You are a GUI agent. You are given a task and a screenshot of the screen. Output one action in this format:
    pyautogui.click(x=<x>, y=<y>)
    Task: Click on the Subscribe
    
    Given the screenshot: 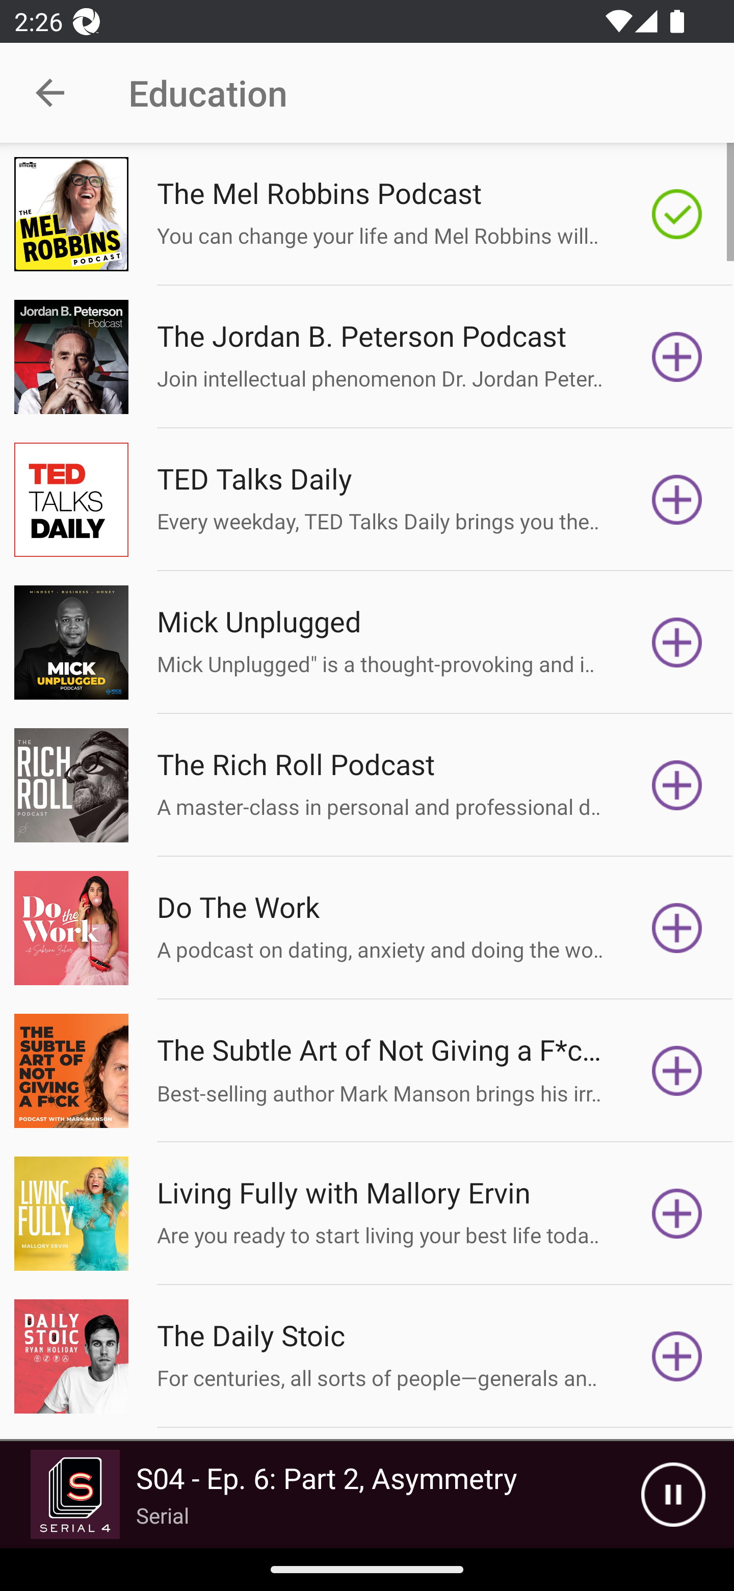 What is the action you would take?
    pyautogui.click(x=677, y=785)
    